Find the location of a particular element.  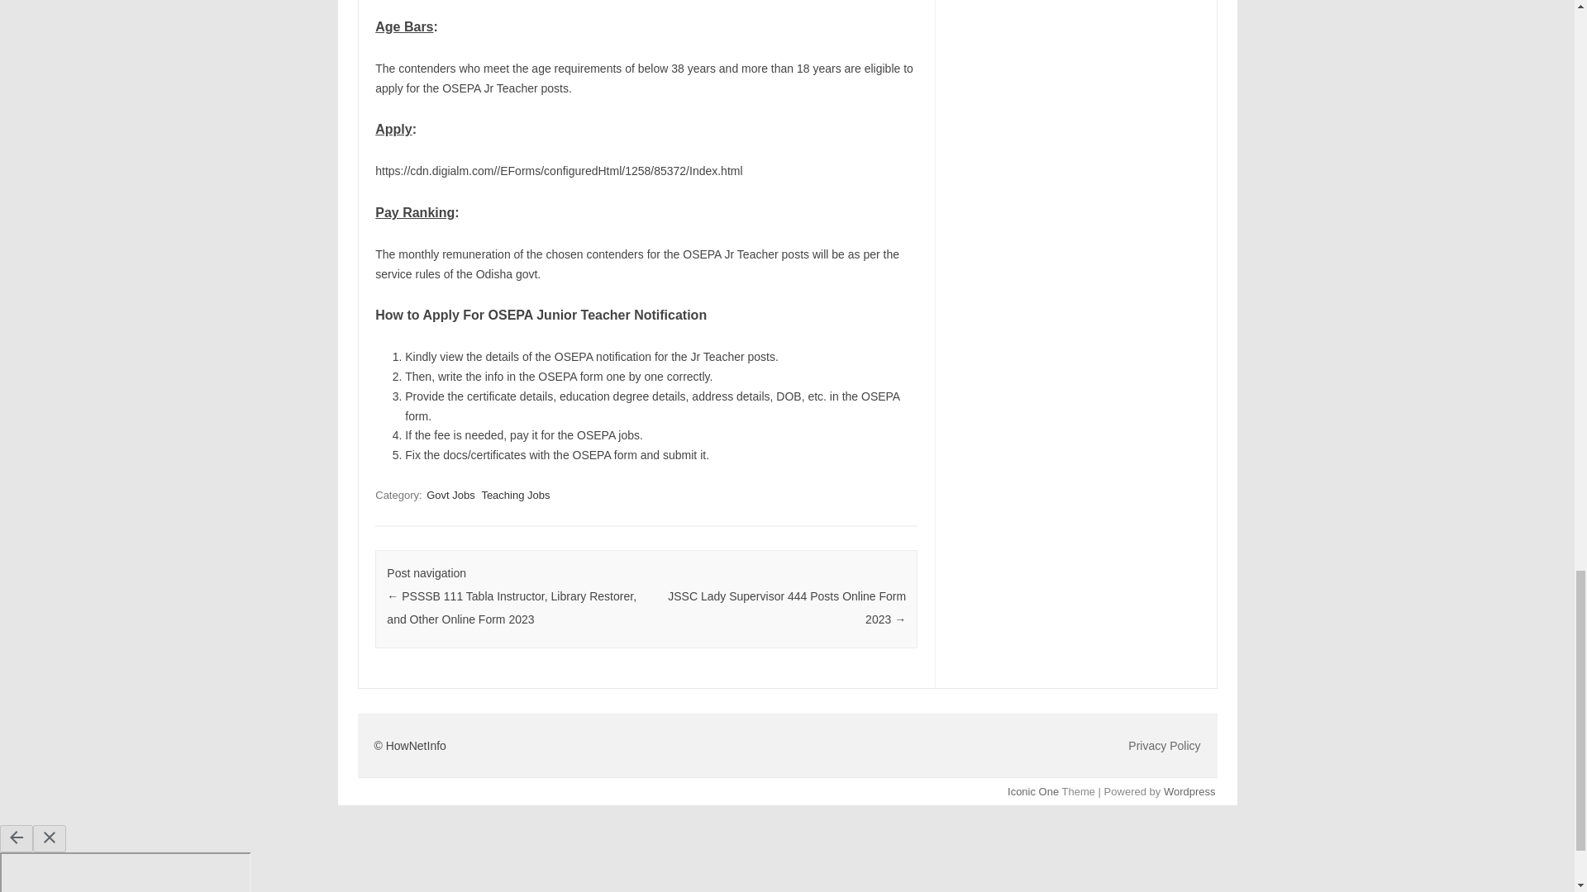

Teaching Jobs is located at coordinates (514, 495).